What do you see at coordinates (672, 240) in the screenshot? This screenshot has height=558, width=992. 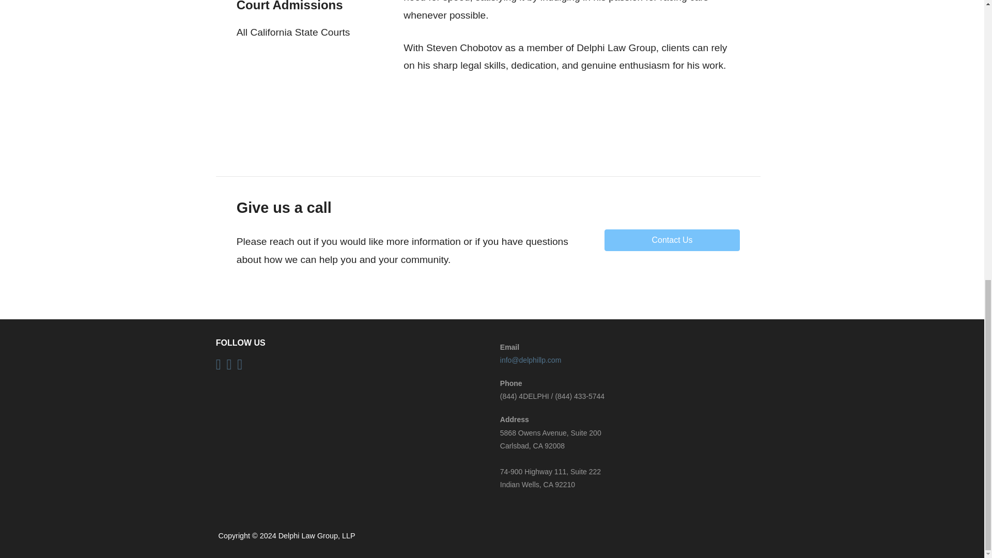 I see `Contact Us` at bounding box center [672, 240].